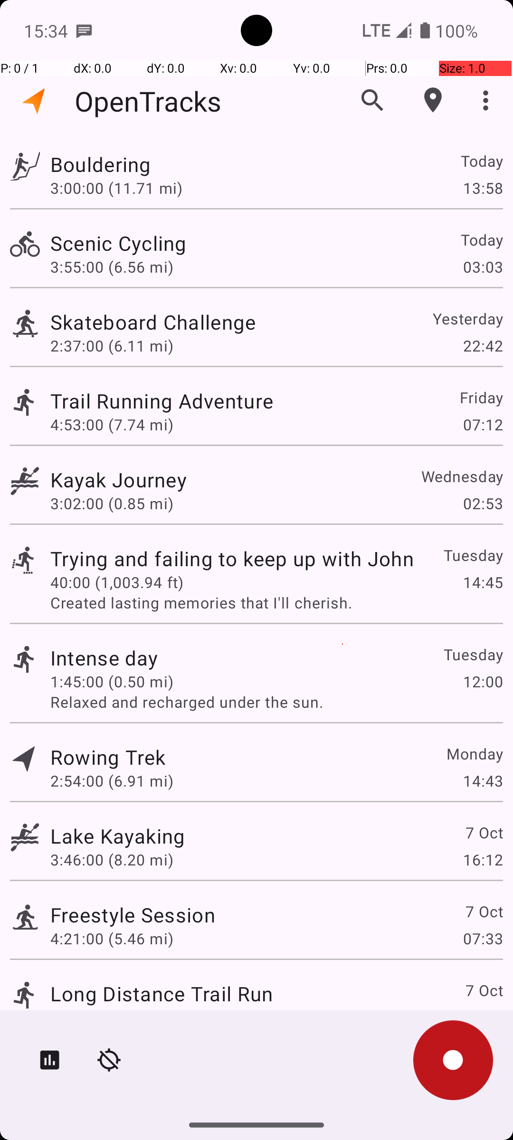 This screenshot has height=1140, width=513. What do you see at coordinates (112, 781) in the screenshot?
I see `2:54:00 (6.91 mi)` at bounding box center [112, 781].